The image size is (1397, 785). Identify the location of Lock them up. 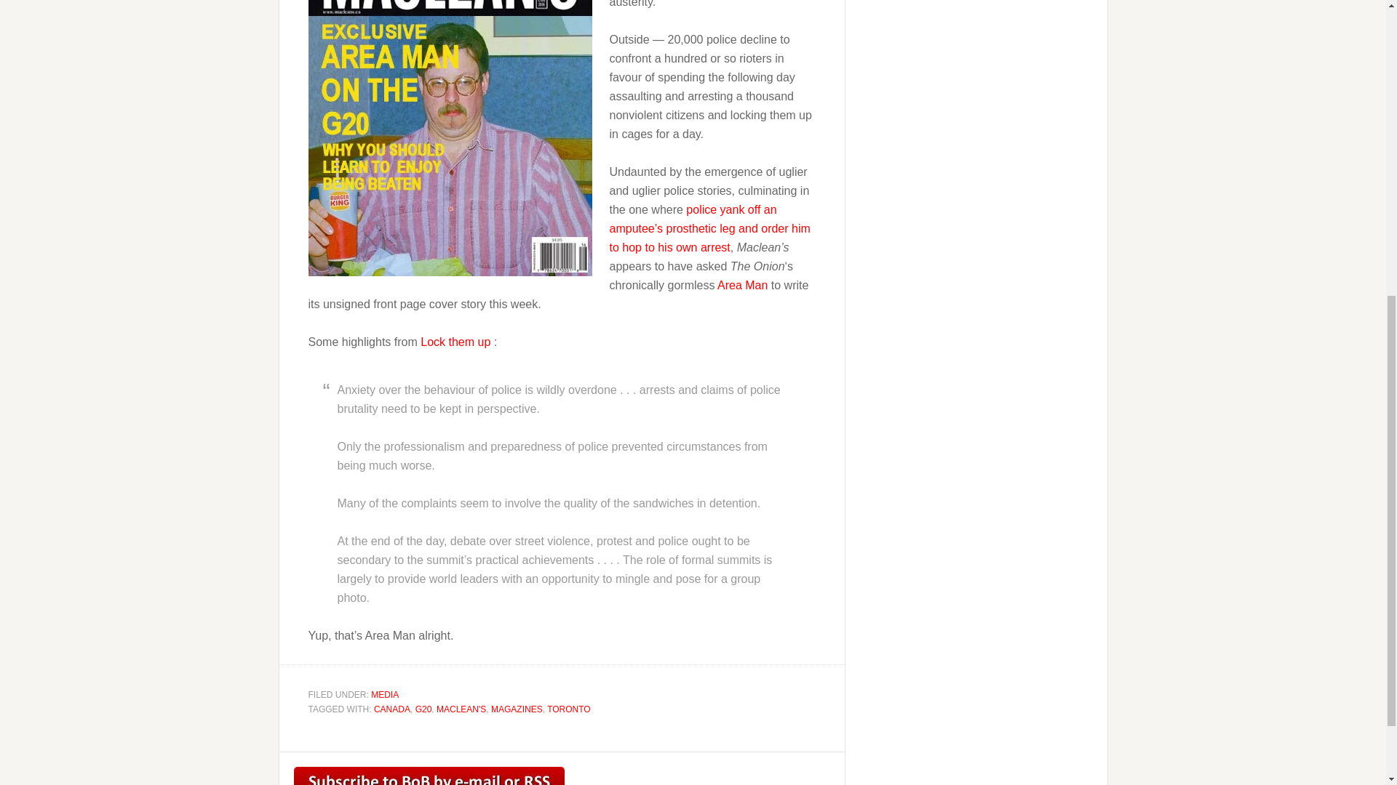
(457, 342).